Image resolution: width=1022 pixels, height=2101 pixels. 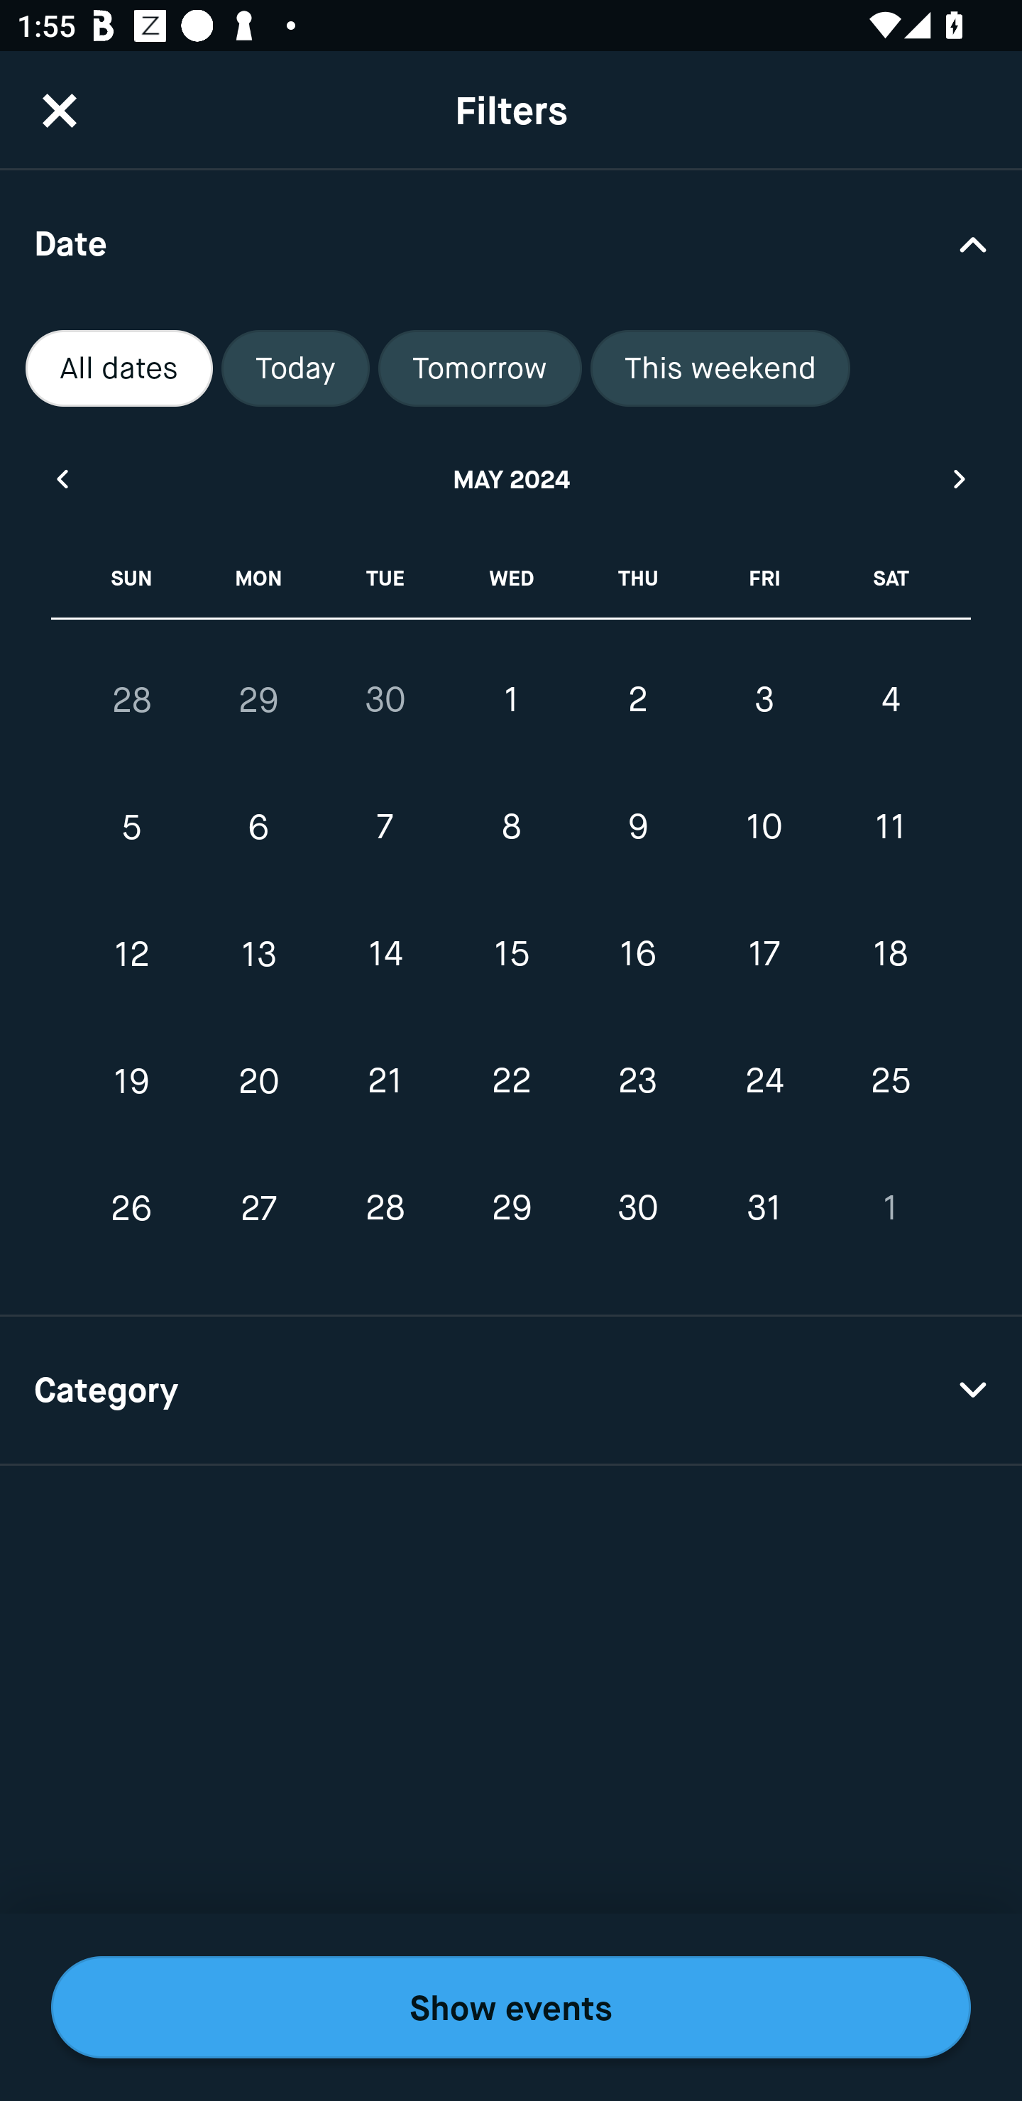 What do you see at coordinates (511, 828) in the screenshot?
I see `8` at bounding box center [511, 828].